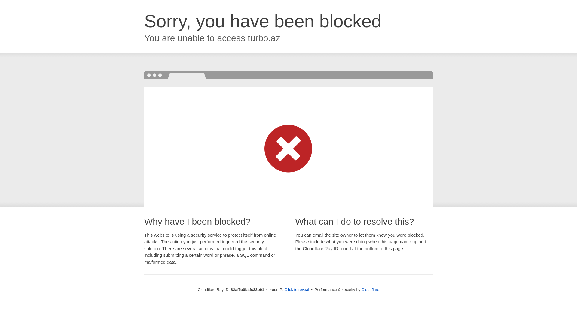  Describe the element at coordinates (370, 290) in the screenshot. I see `Cloudflare` at that location.